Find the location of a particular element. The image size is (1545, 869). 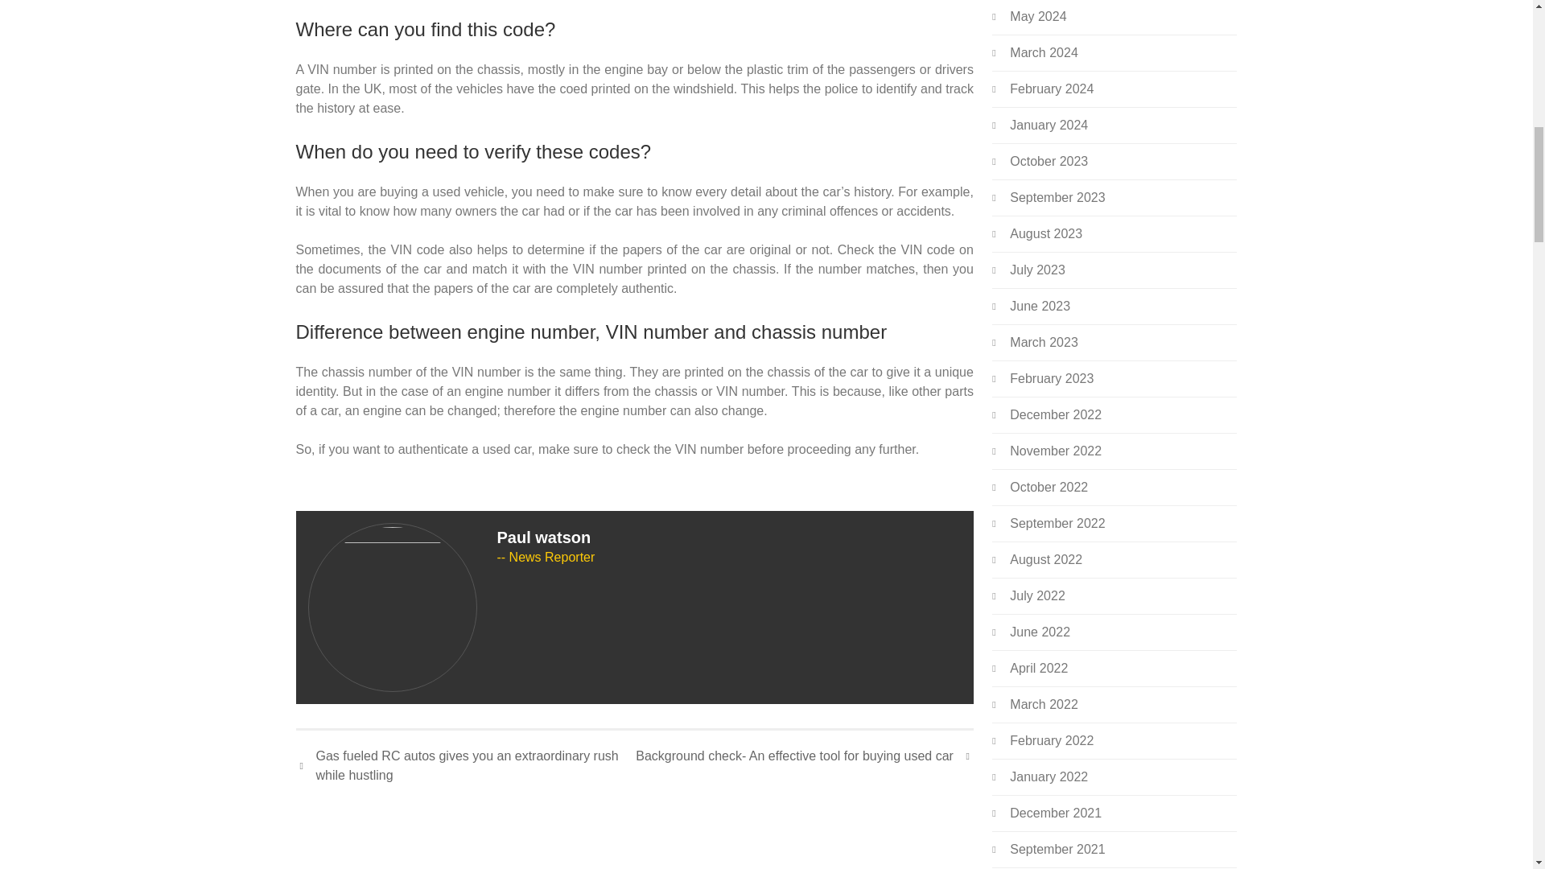

Paul watson is located at coordinates (544, 537).